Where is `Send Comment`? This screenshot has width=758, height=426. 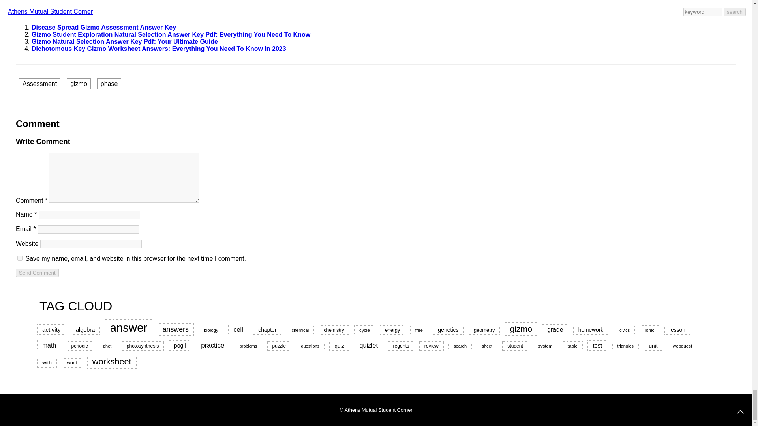
Send Comment is located at coordinates (37, 273).